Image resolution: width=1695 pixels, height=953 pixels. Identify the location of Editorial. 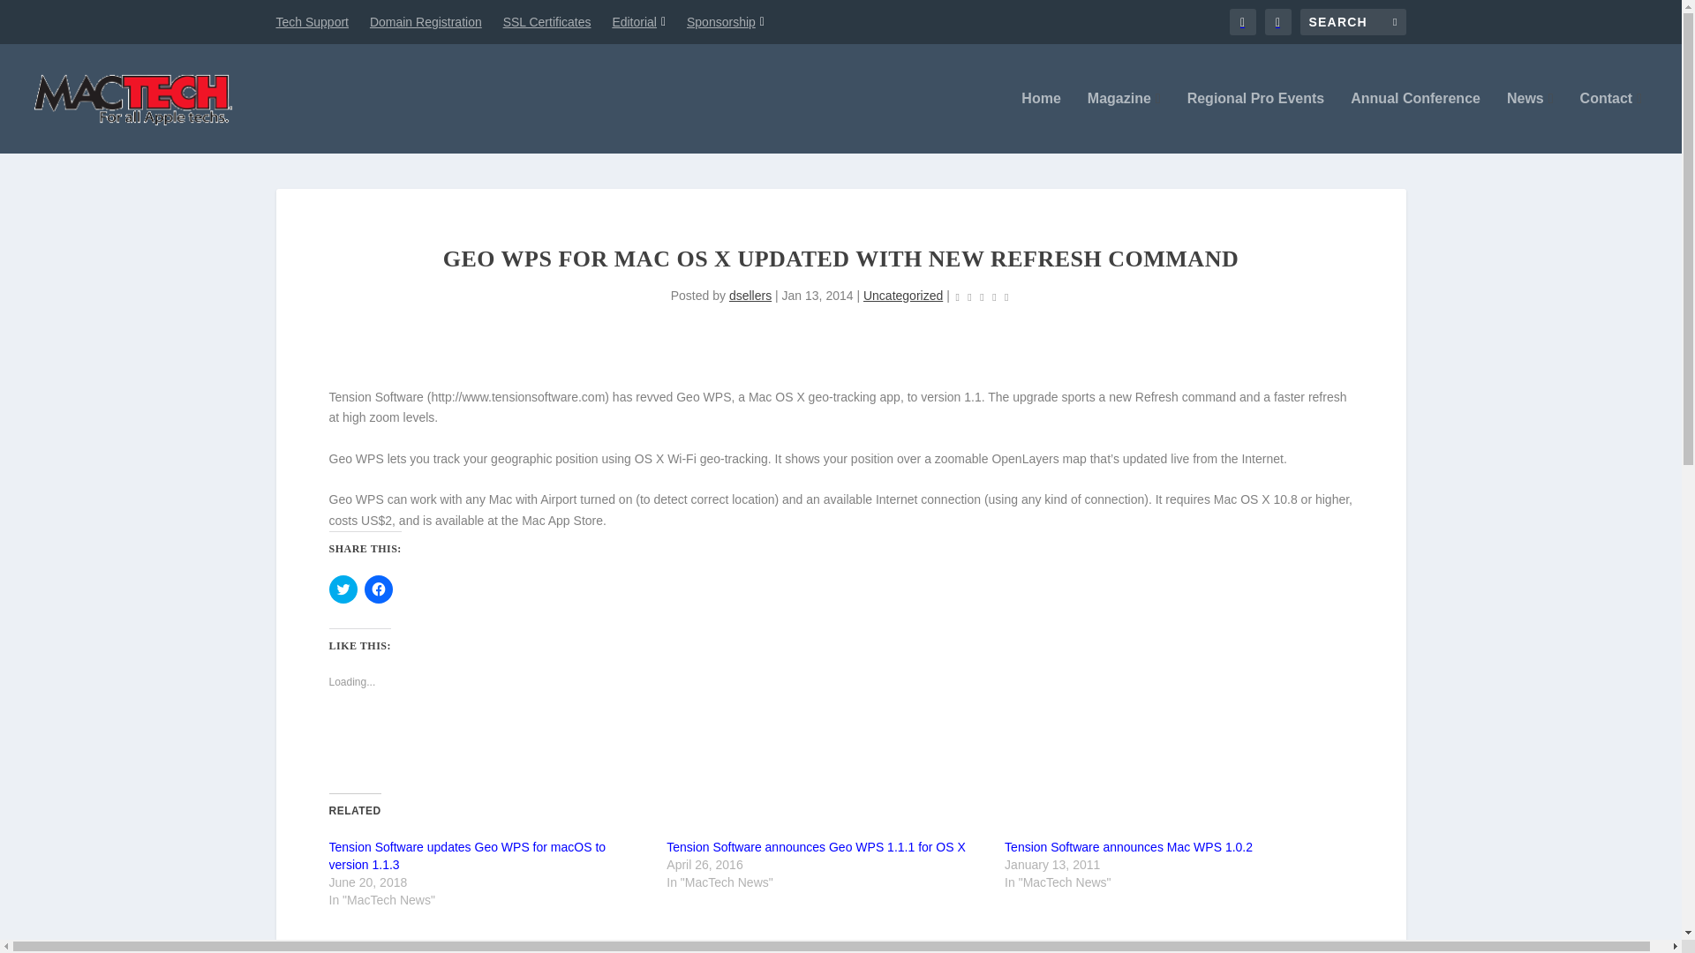
(639, 21).